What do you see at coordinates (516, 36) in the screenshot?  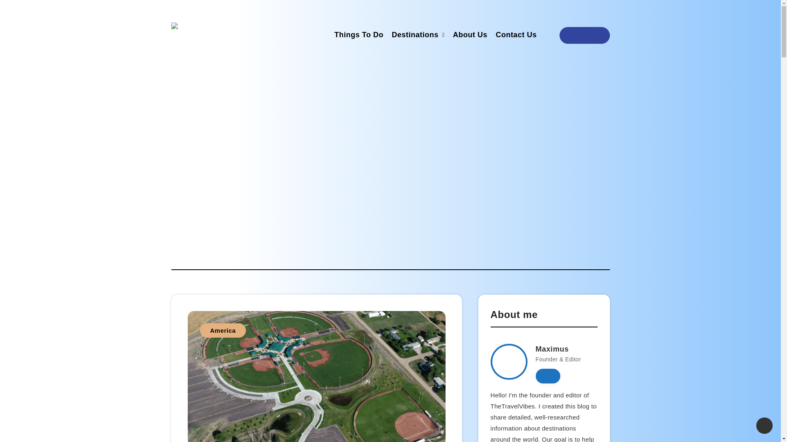 I see `Contact Us` at bounding box center [516, 36].